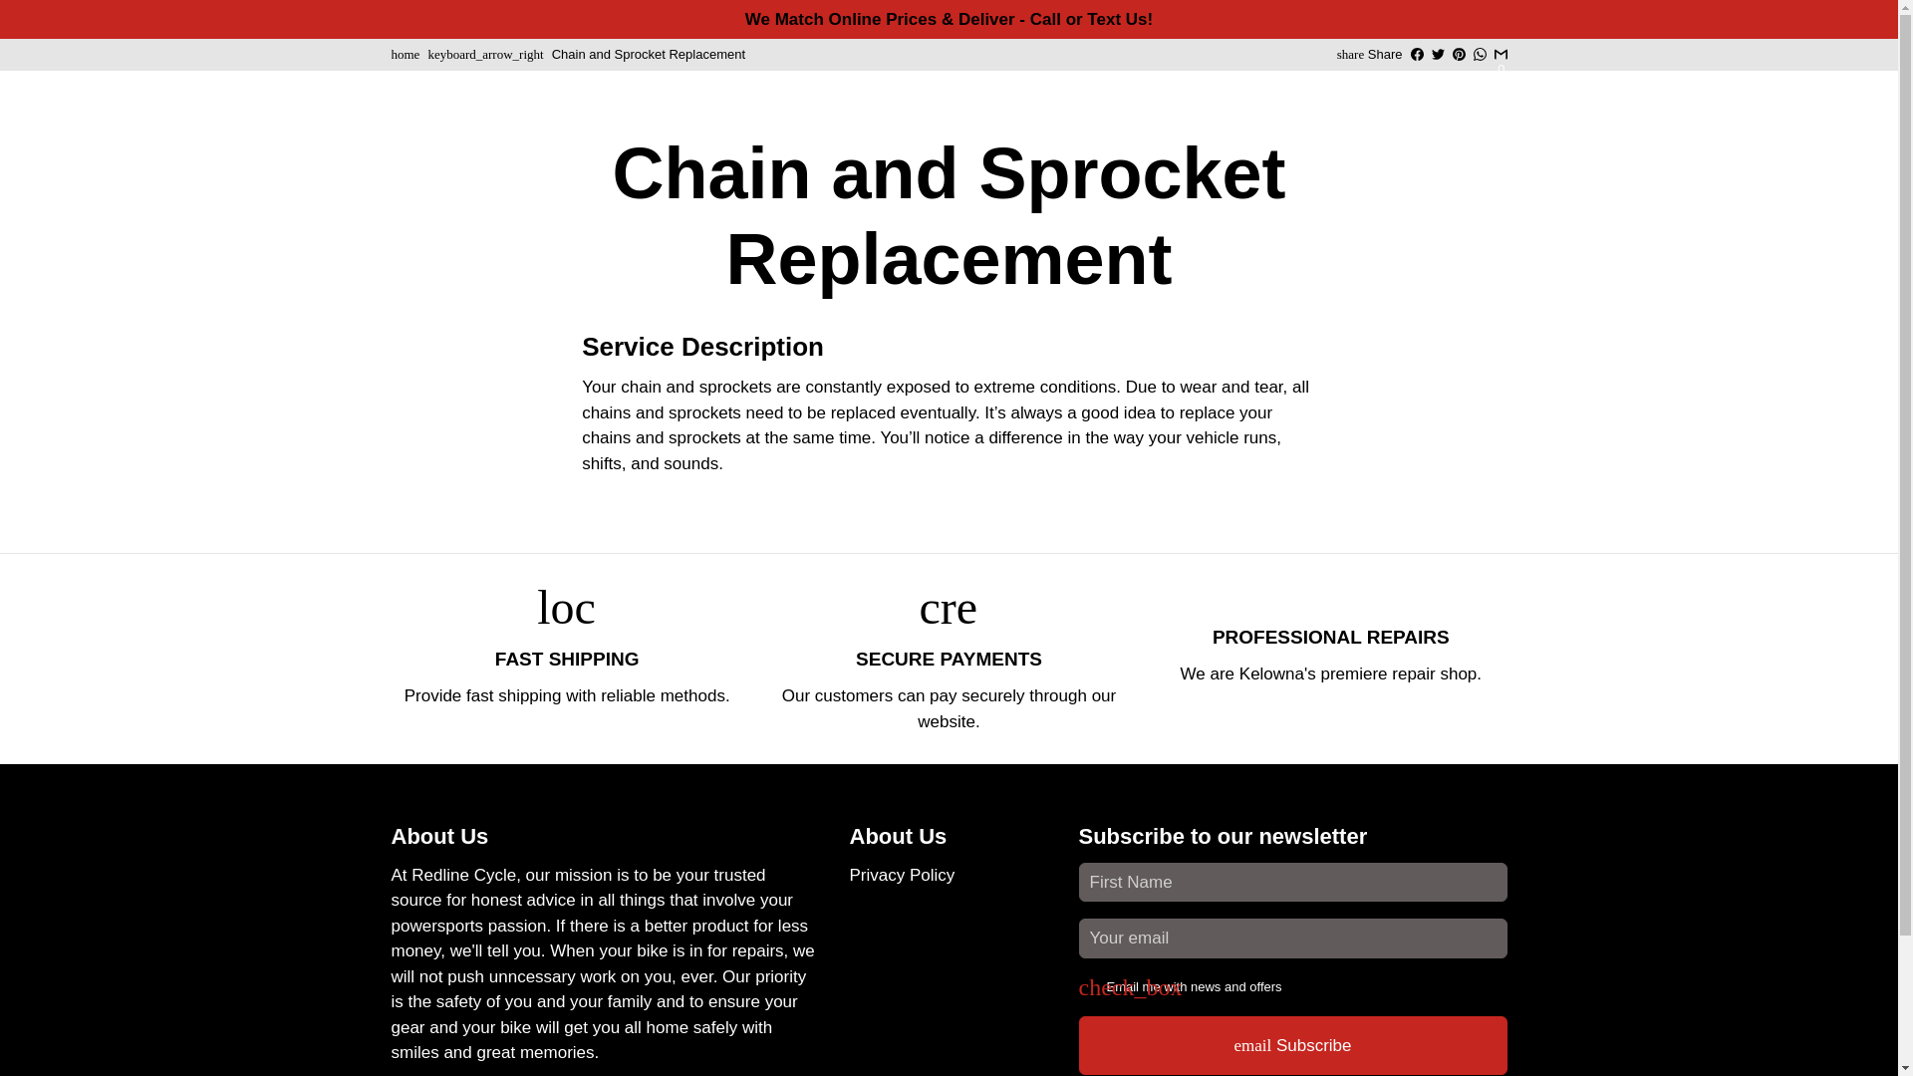  Describe the element at coordinates (1449, 81) in the screenshot. I see `Cart` at that location.